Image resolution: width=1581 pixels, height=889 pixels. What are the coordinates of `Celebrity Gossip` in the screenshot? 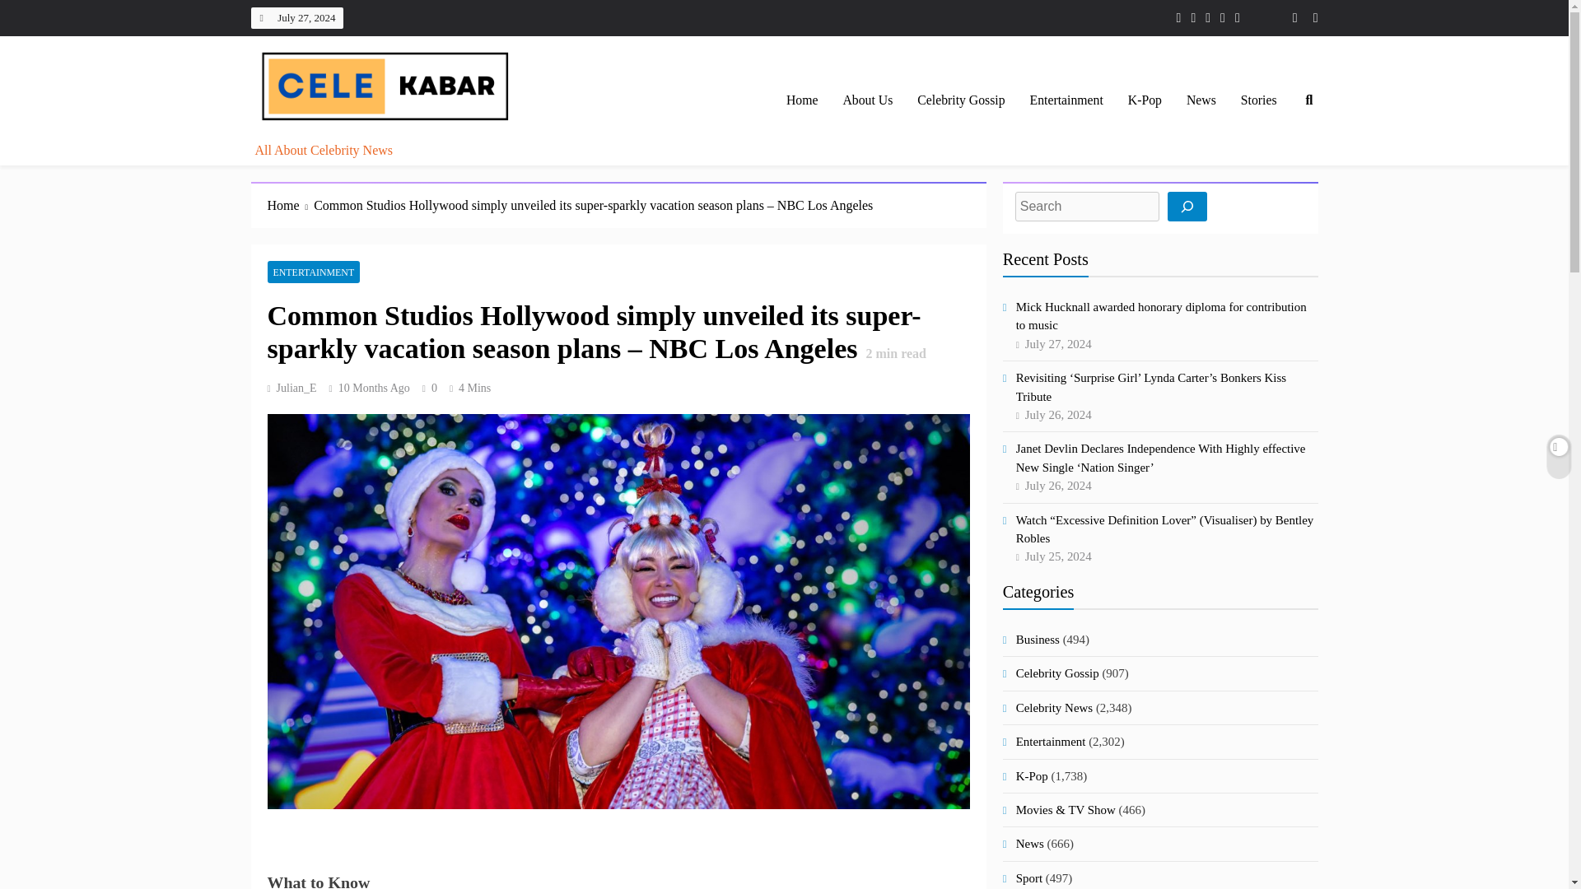 It's located at (960, 100).